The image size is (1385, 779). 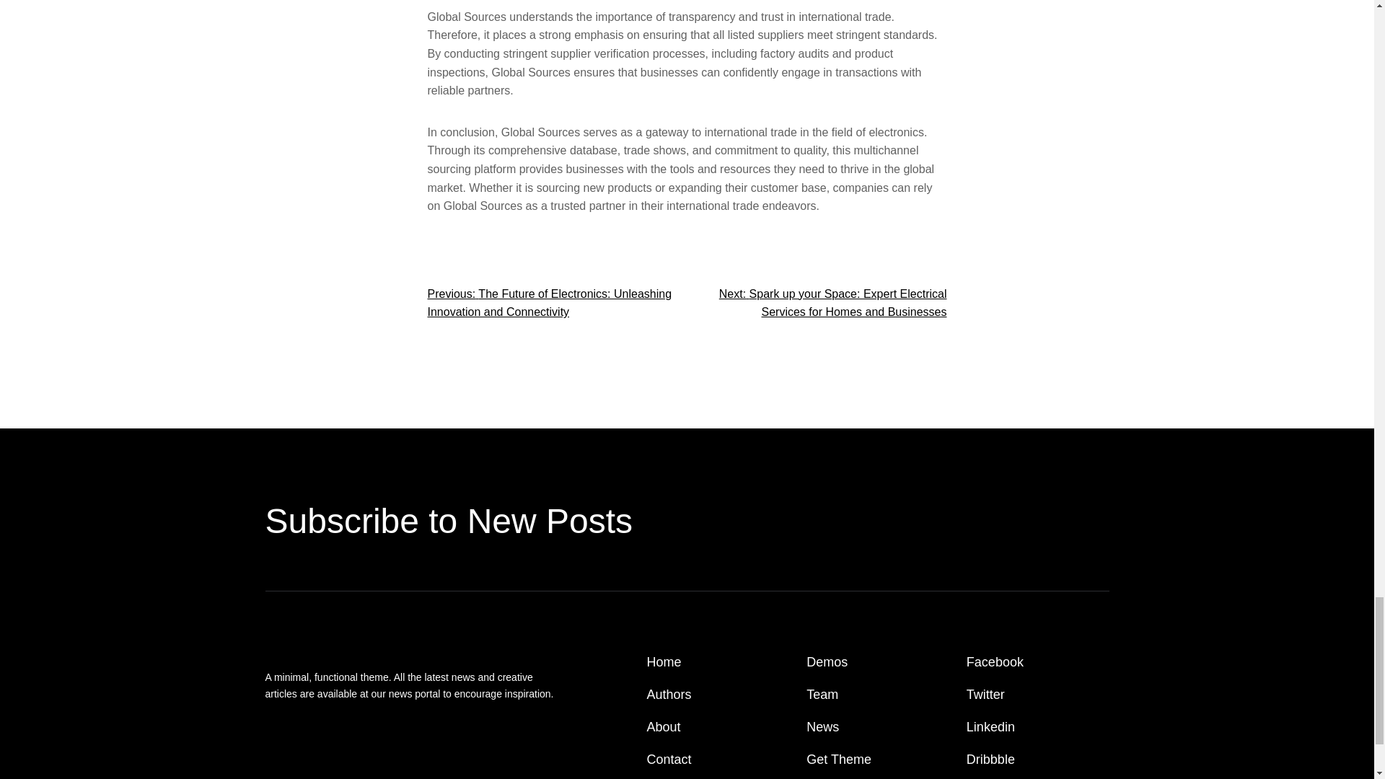 I want to click on Dribbble, so click(x=991, y=760).